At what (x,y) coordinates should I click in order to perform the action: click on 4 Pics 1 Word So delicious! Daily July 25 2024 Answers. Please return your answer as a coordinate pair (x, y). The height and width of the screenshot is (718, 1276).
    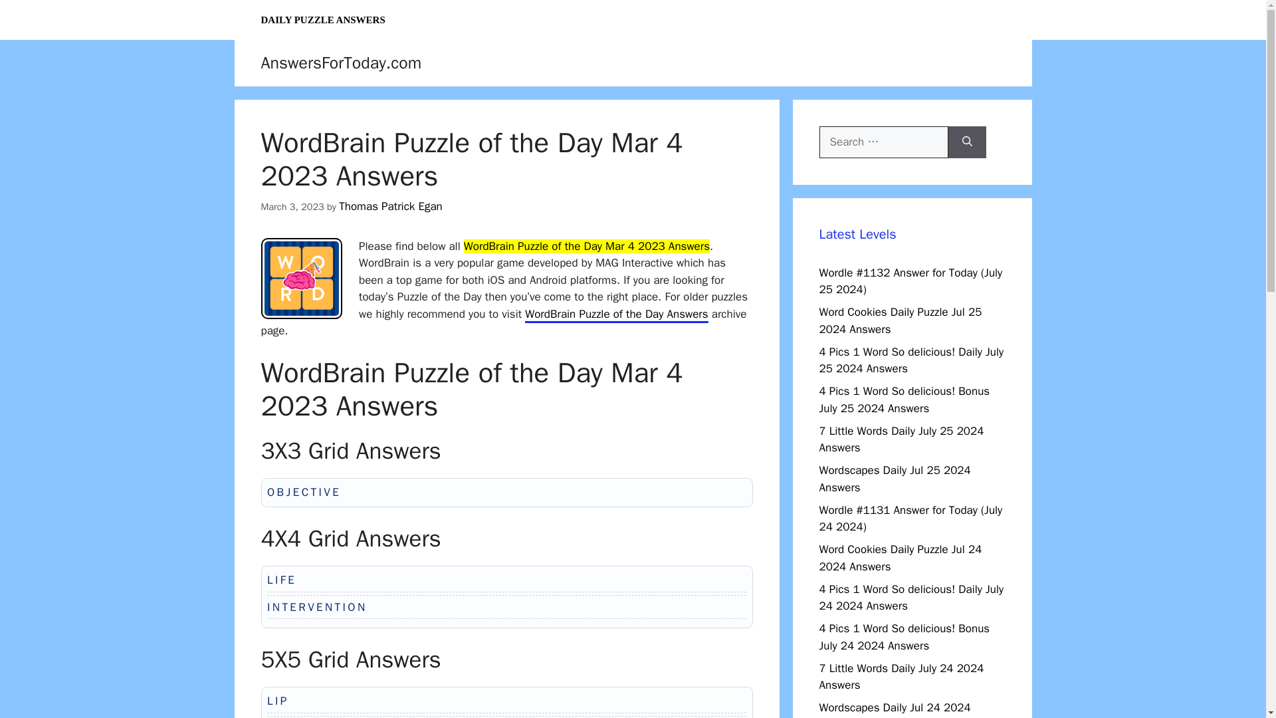
    Looking at the image, I should click on (910, 360).